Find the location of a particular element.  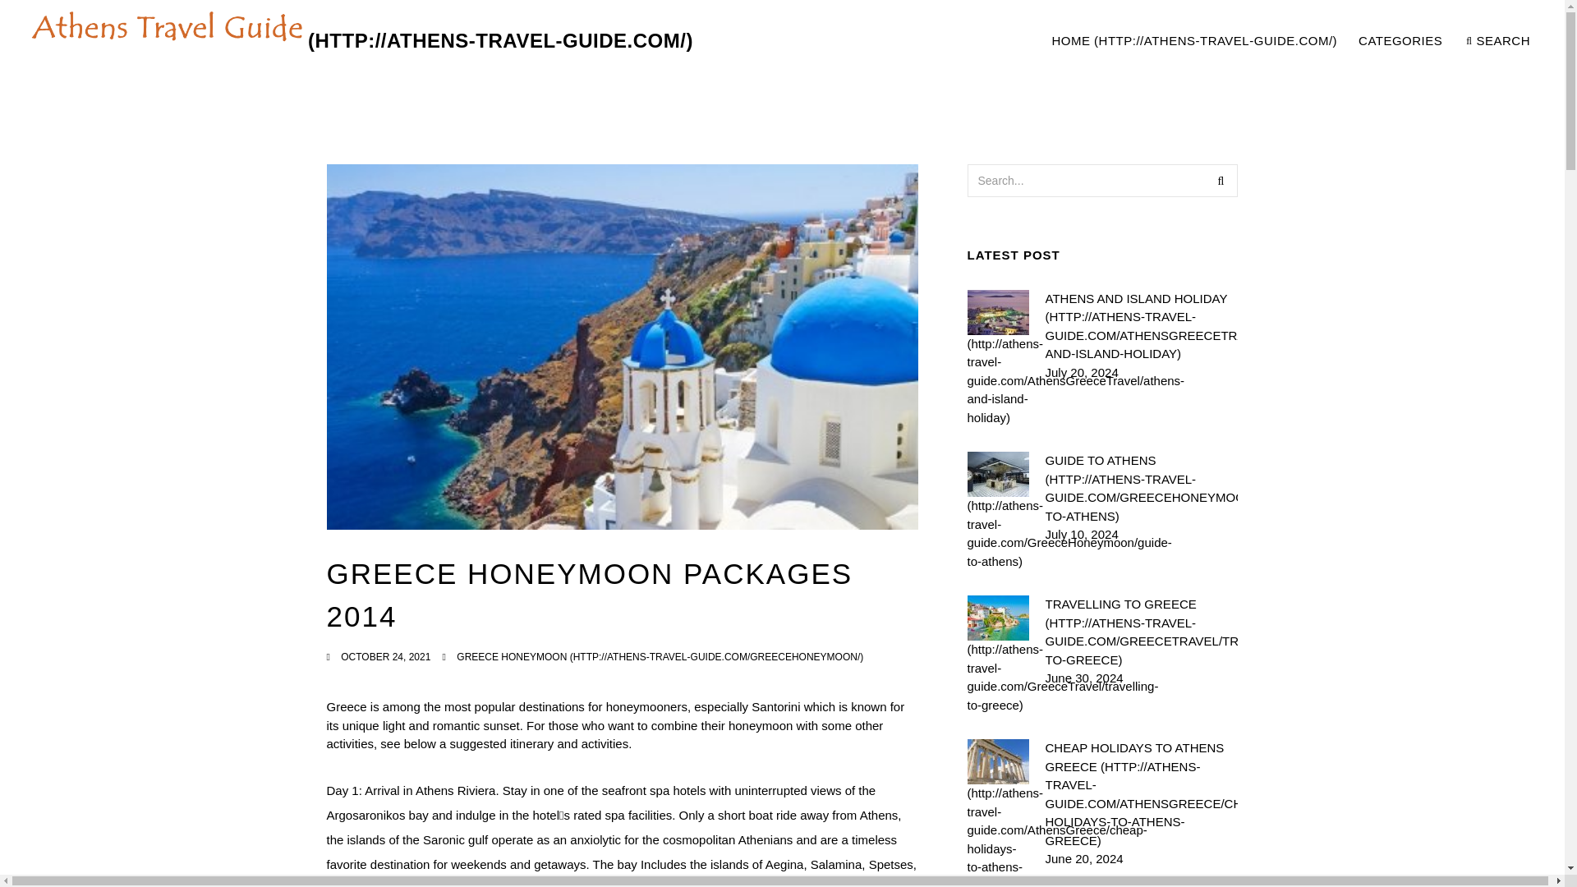

SEARCH is located at coordinates (1498, 41).